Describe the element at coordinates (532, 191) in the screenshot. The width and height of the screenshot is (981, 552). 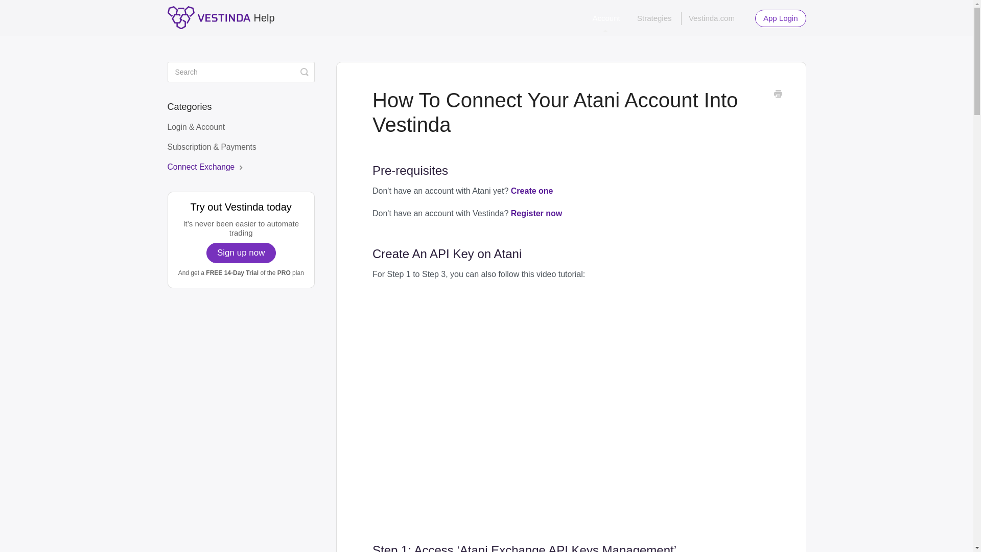
I see `Create one` at that location.